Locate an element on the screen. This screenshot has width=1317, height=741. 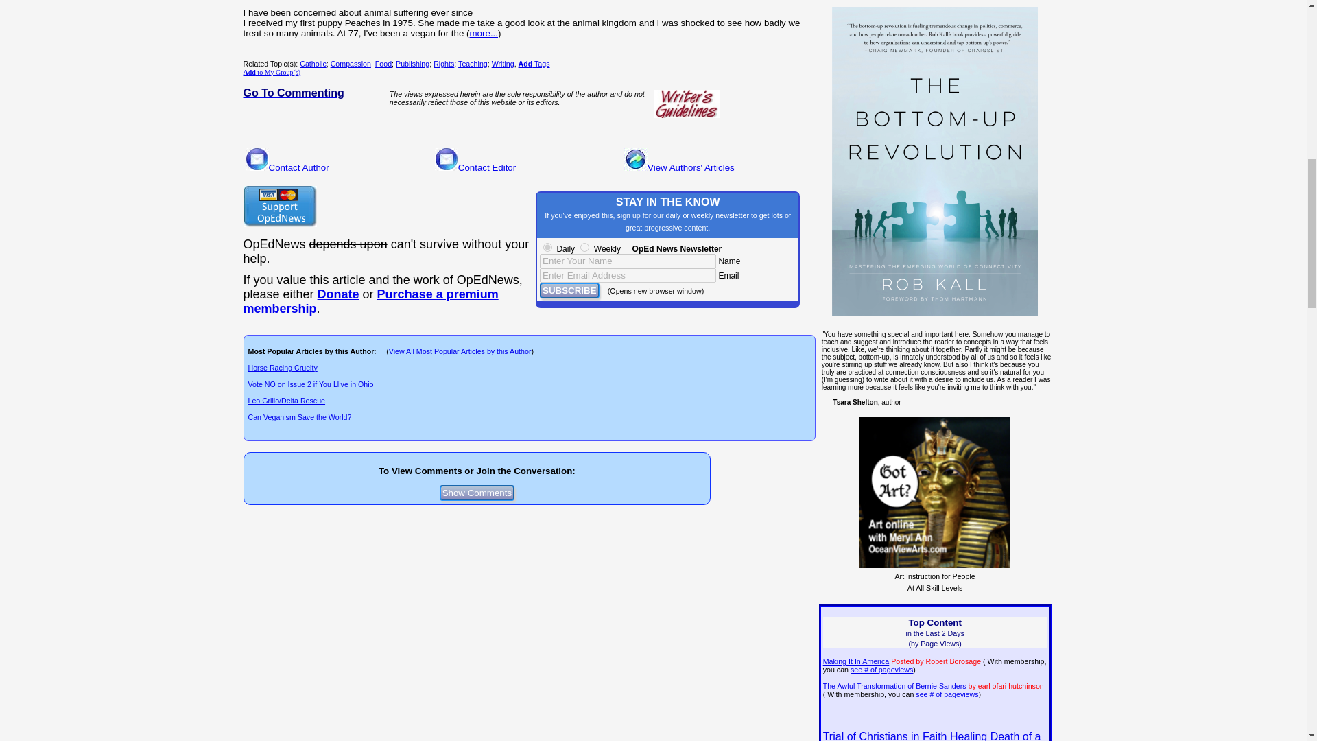
Food is located at coordinates (383, 64).